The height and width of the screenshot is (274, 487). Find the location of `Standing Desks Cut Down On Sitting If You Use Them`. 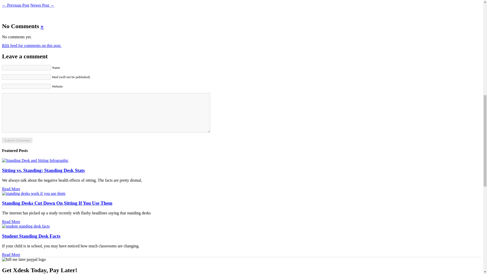

Standing Desks Cut Down On Sitting If You Use Them is located at coordinates (57, 203).